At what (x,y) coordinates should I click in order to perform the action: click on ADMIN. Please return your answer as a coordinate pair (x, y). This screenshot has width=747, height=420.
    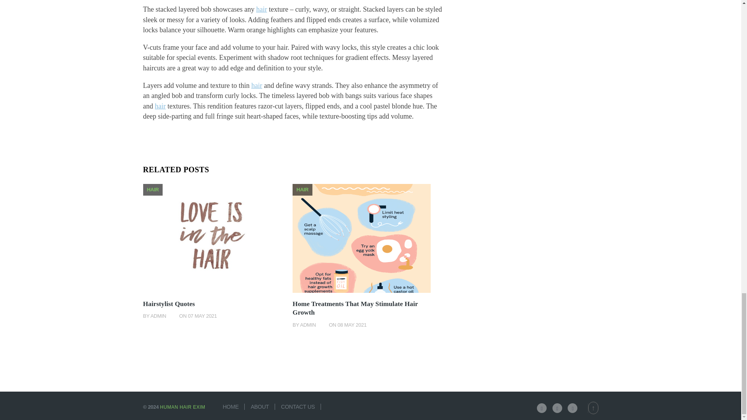
    Looking at the image, I should click on (159, 316).